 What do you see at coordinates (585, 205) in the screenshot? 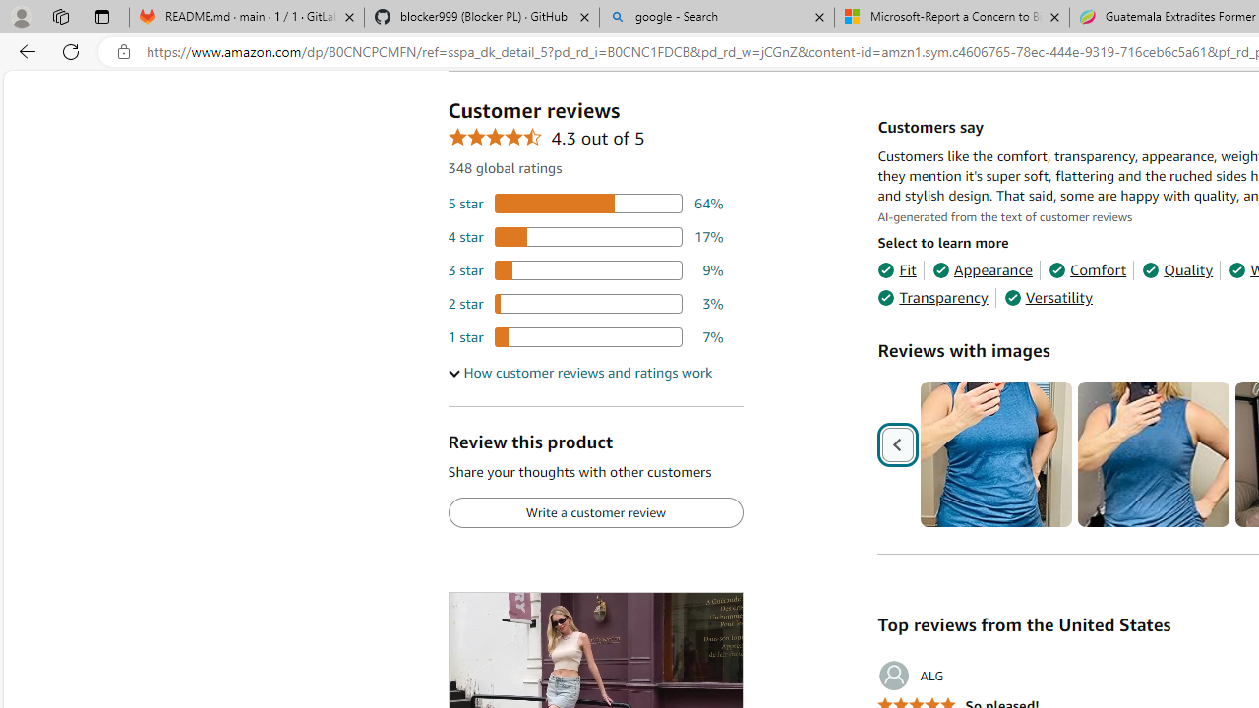
I see `64 percent of reviews have 5 stars` at bounding box center [585, 205].